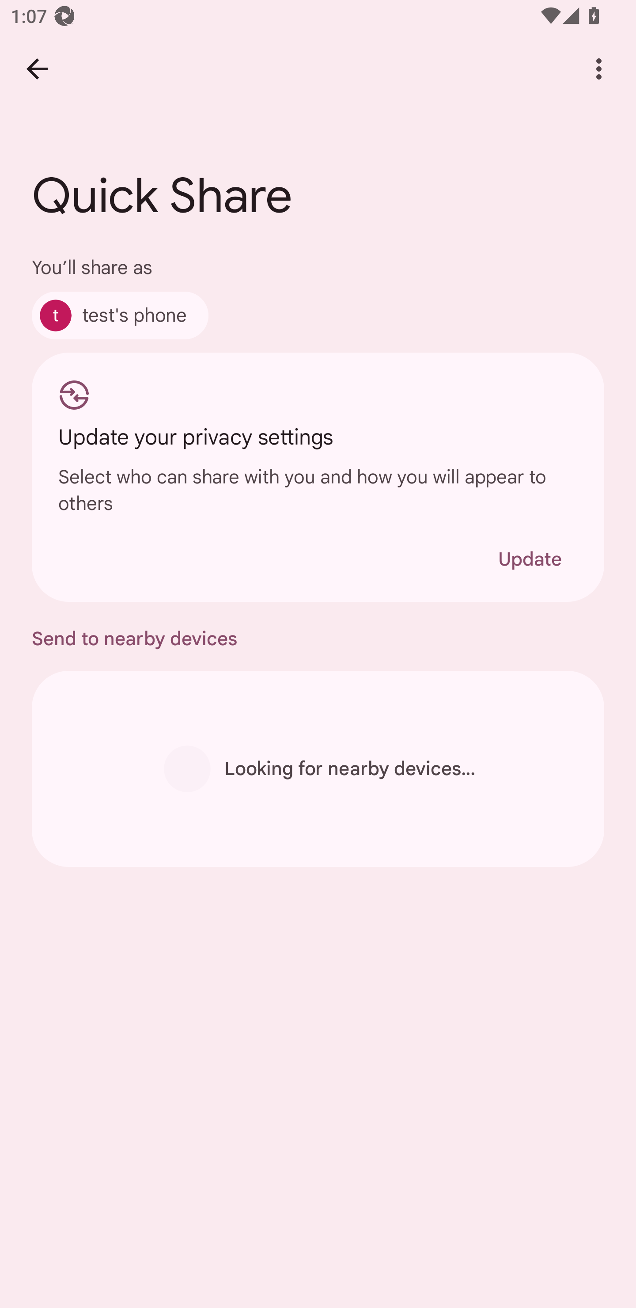  What do you see at coordinates (37, 68) in the screenshot?
I see `Back` at bounding box center [37, 68].